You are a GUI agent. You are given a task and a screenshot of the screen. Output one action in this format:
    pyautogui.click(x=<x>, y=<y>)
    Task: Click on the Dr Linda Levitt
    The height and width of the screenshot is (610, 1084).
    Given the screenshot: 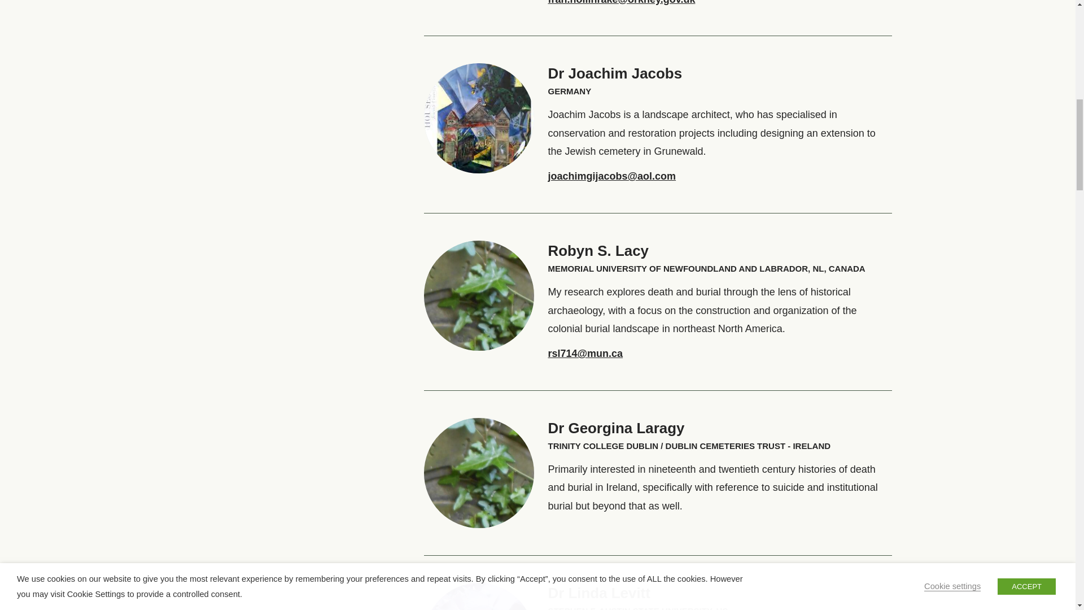 What is the action you would take?
    pyautogui.click(x=598, y=592)
    